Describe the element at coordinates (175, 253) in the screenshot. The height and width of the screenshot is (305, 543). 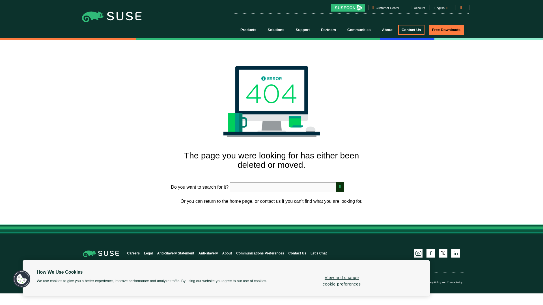
I see `Anti-Slavery Statement` at that location.